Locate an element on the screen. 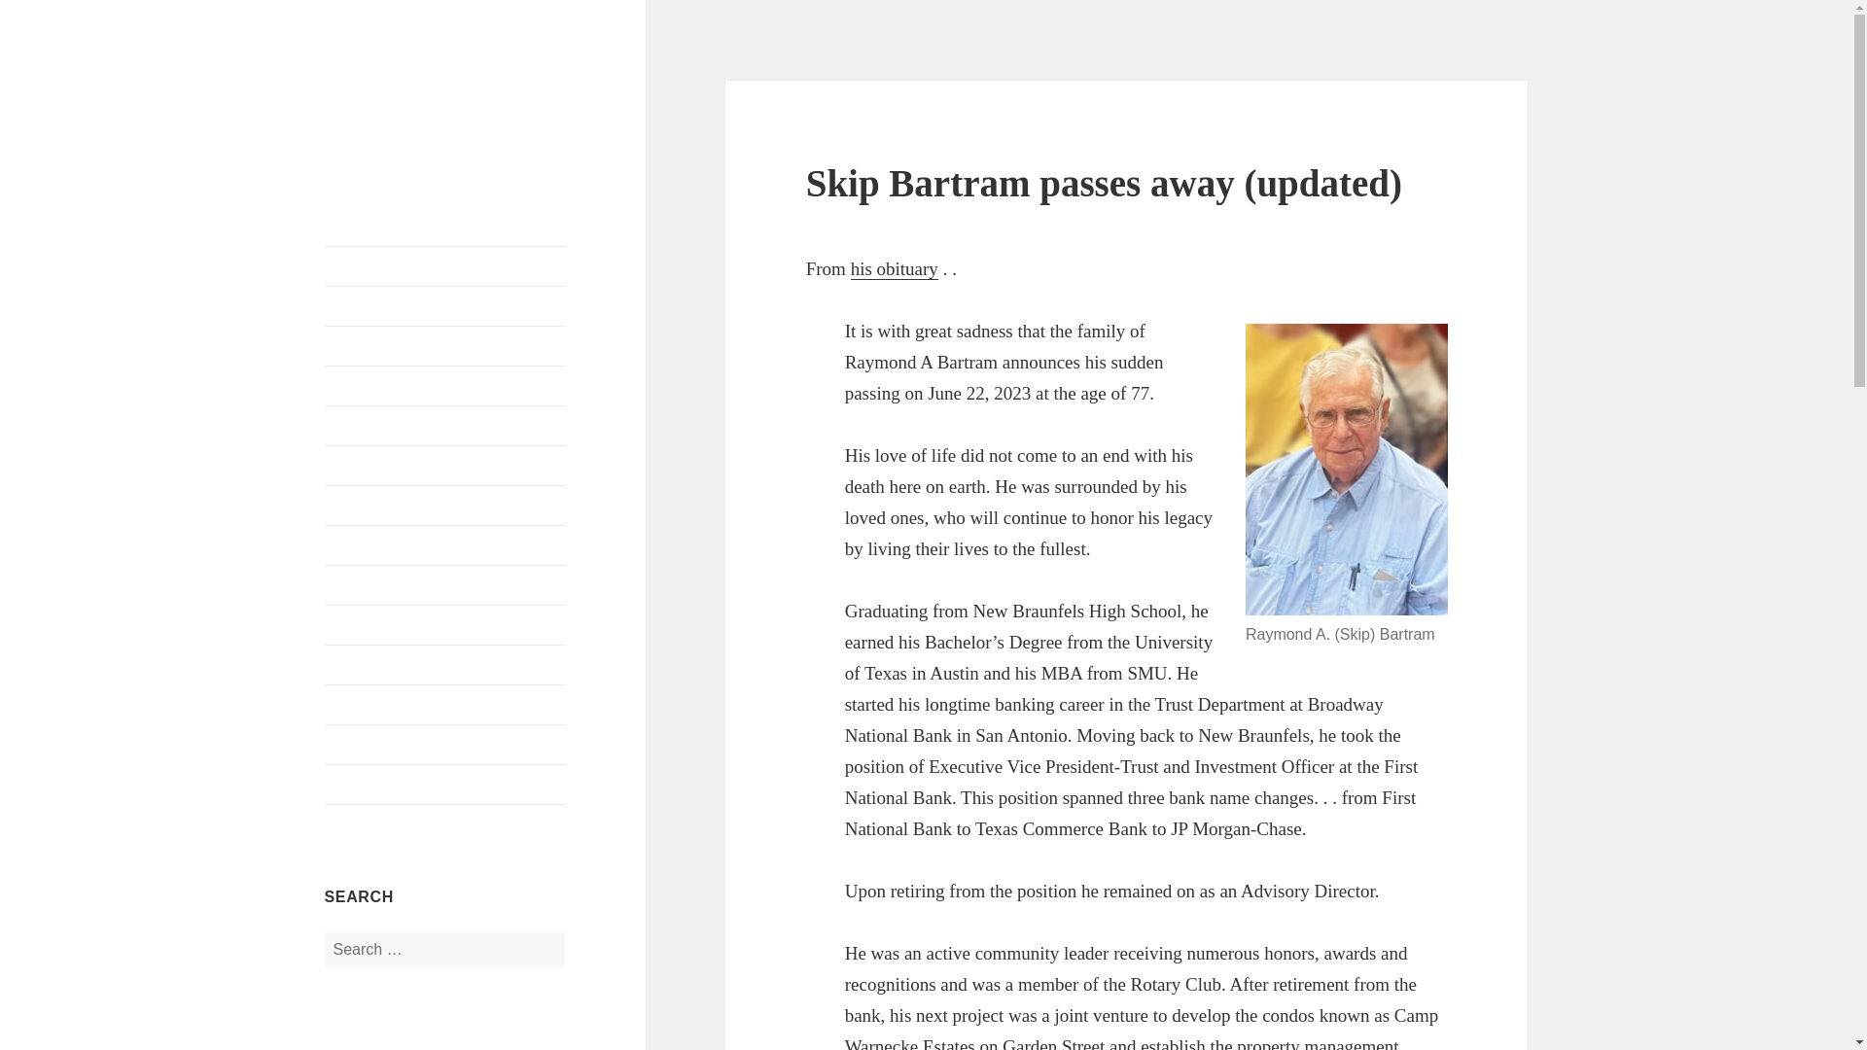 The width and height of the screenshot is (1867, 1050). Newsletters is located at coordinates (445, 745).